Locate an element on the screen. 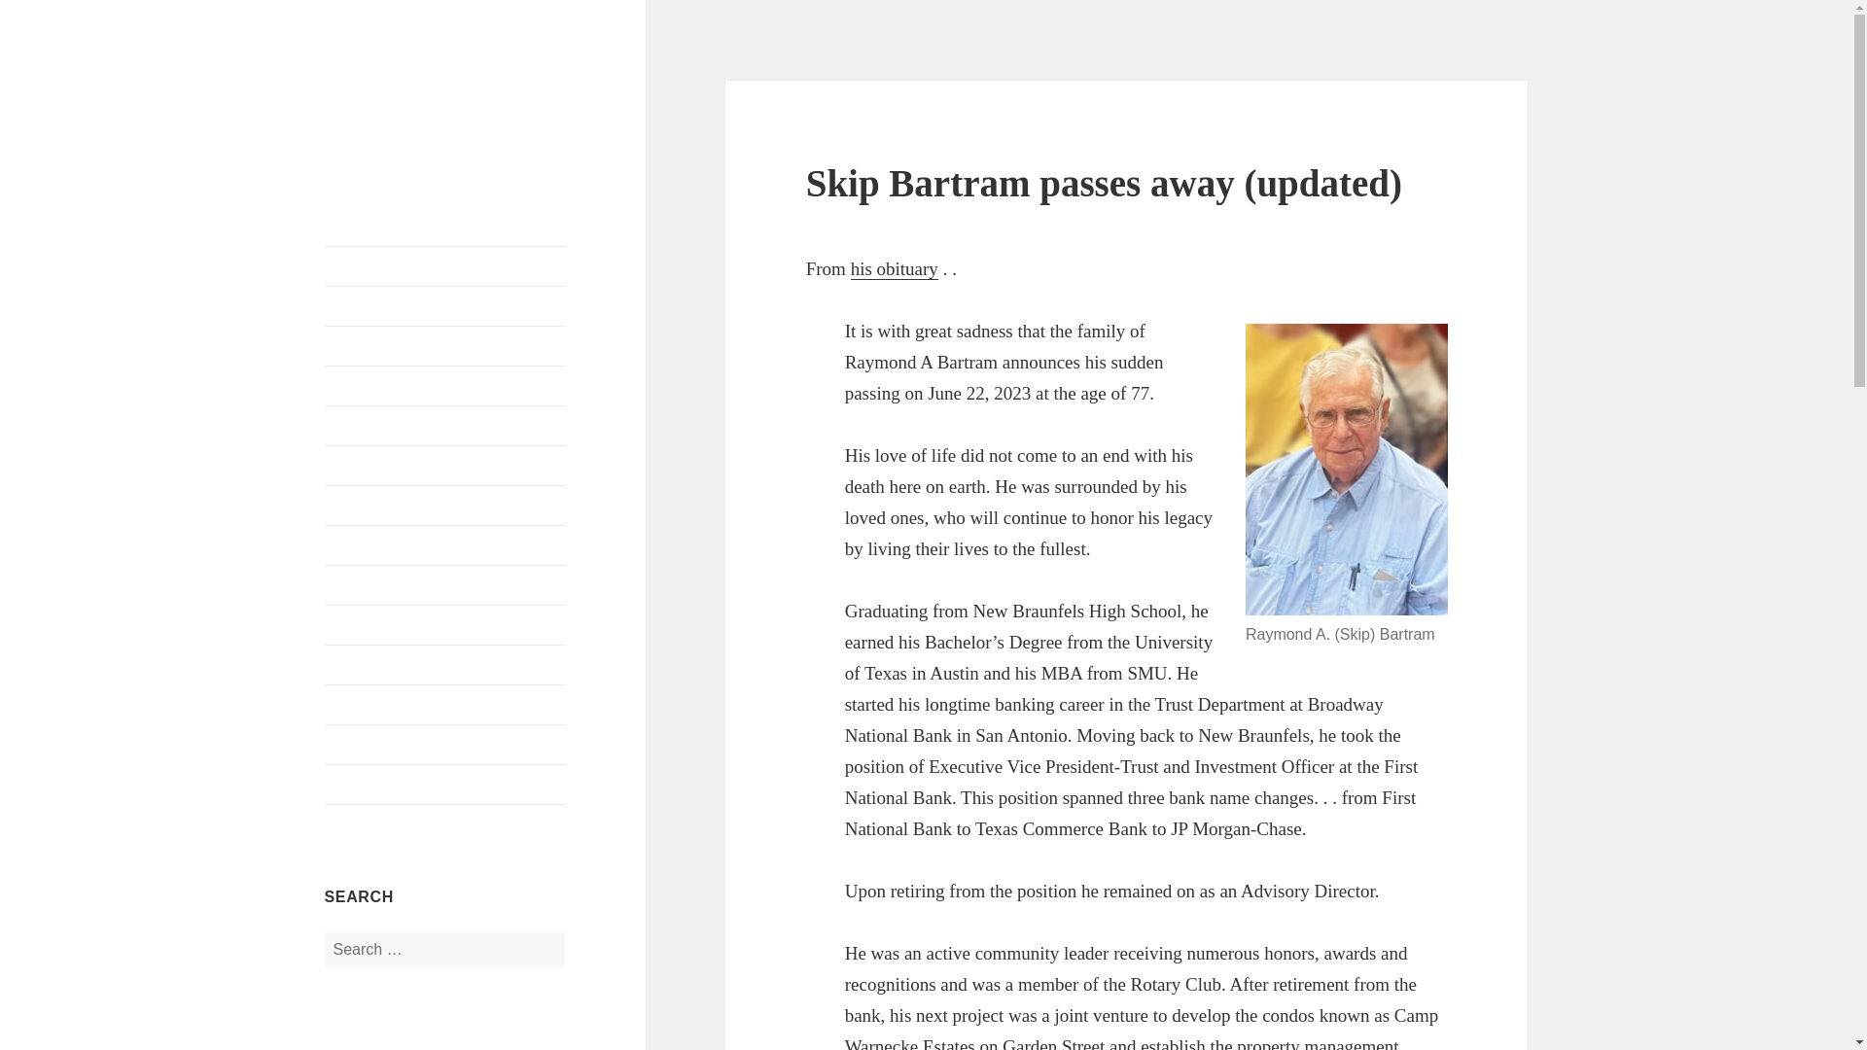 The width and height of the screenshot is (1867, 1050). Newsletters is located at coordinates (445, 745).